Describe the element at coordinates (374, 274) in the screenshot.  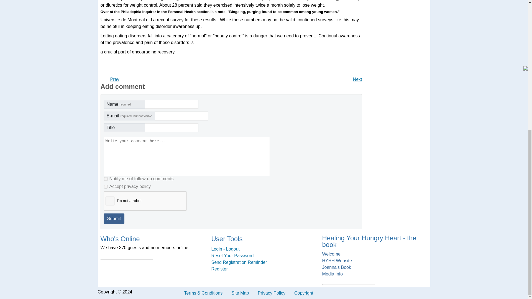
I see `Media Info` at that location.